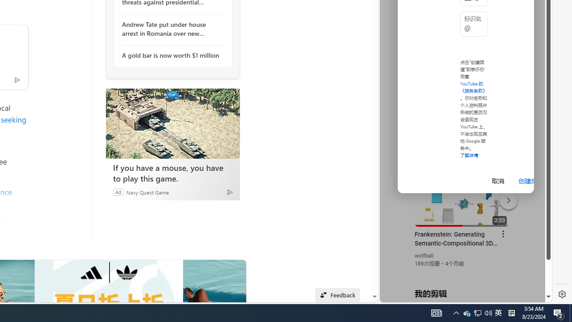 The height and width of the screenshot is (322, 572). What do you see at coordinates (147, 192) in the screenshot?
I see `Navy Quest Game` at bounding box center [147, 192].